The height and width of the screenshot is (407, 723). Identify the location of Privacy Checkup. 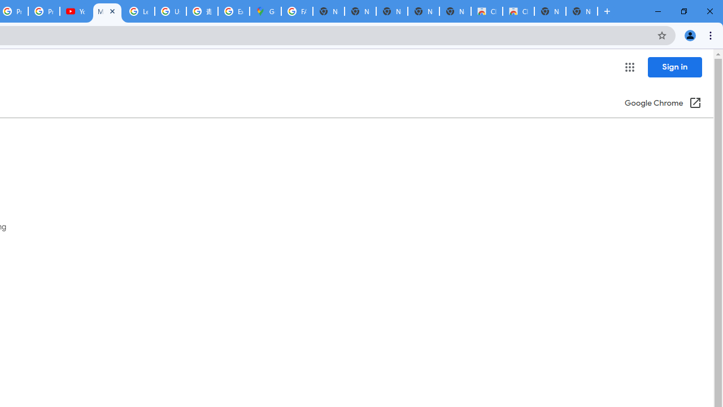
(44, 11).